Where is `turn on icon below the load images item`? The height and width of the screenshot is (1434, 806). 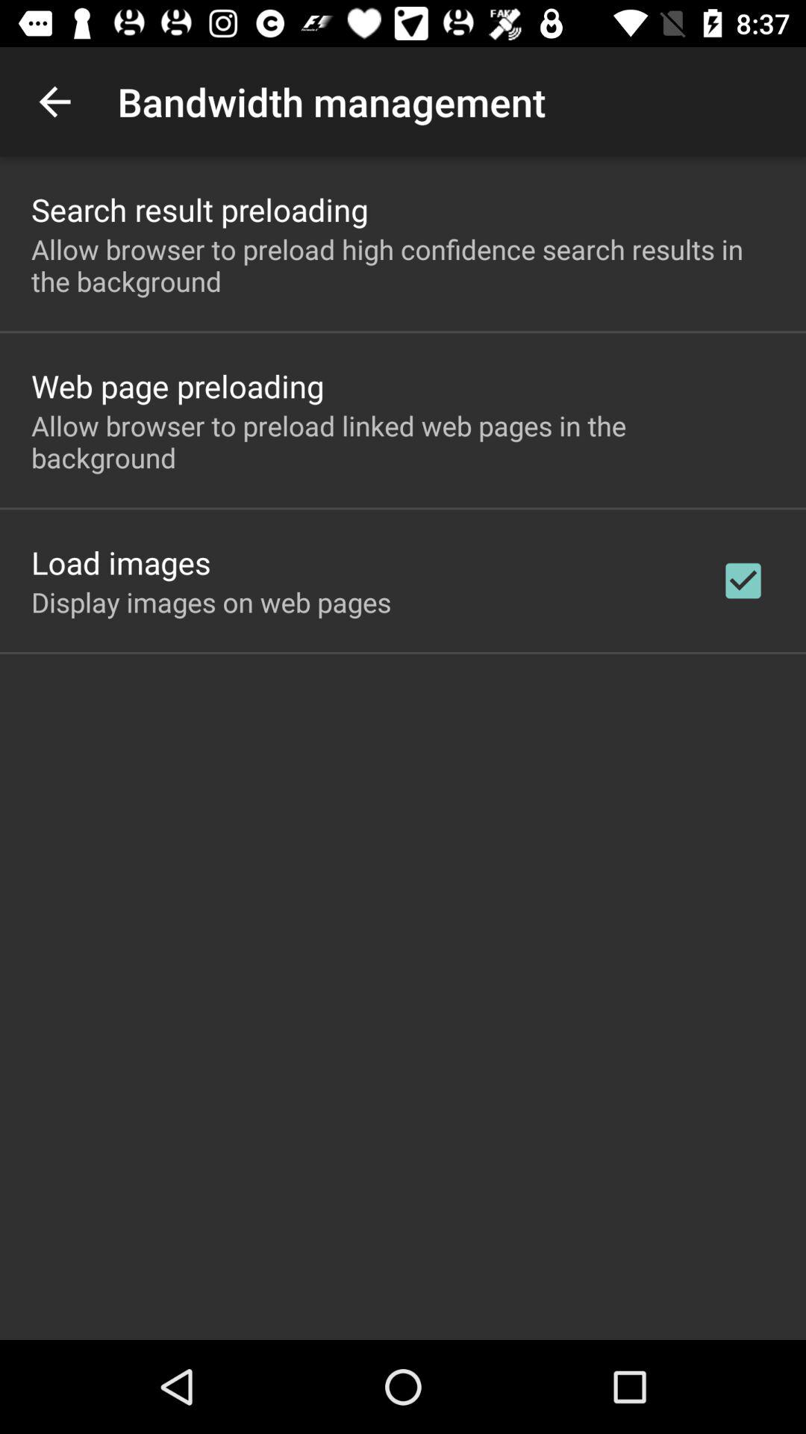
turn on icon below the load images item is located at coordinates (211, 602).